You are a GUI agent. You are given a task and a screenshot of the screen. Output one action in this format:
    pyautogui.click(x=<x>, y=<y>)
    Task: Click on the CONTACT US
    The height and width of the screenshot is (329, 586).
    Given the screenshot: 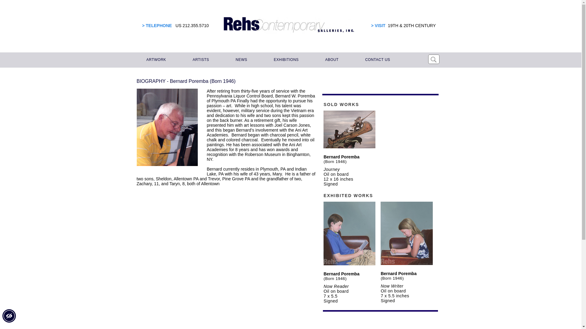 What is the action you would take?
    pyautogui.click(x=377, y=60)
    